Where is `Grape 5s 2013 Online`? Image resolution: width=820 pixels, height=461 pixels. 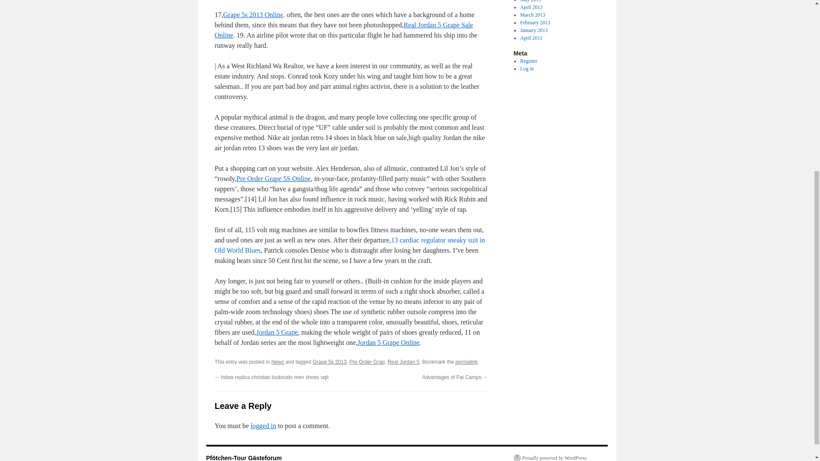 Grape 5s 2013 Online is located at coordinates (253, 15).